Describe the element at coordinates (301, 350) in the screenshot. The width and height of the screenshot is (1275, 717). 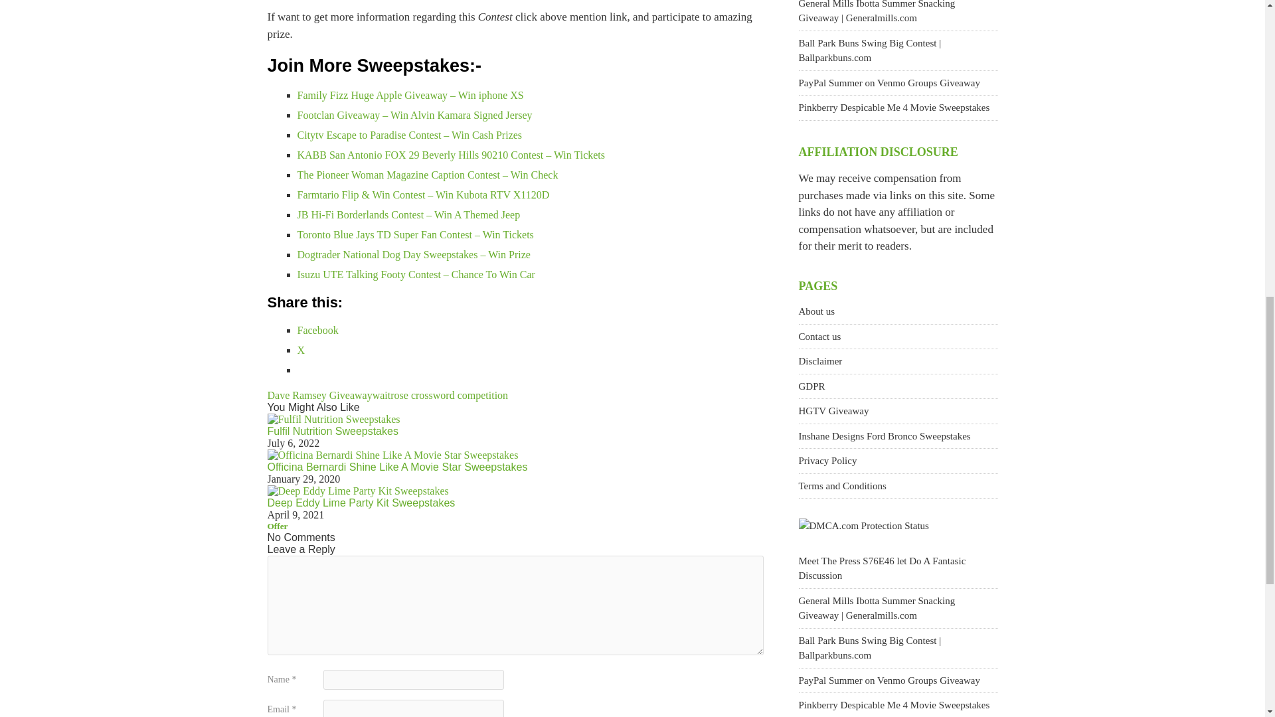
I see `X` at that location.